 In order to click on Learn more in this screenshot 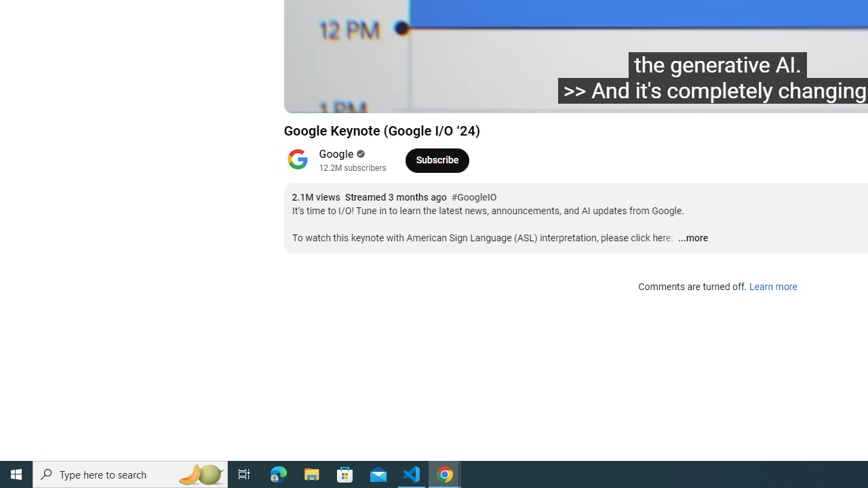, I will do `click(773, 287)`.